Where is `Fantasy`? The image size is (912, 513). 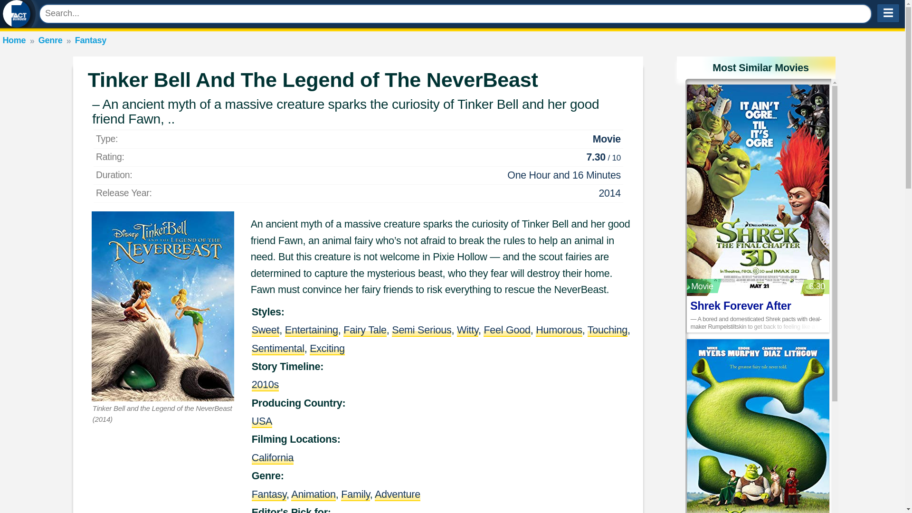 Fantasy is located at coordinates (90, 40).